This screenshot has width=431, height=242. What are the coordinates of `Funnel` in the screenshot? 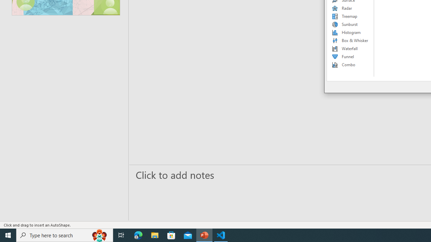 It's located at (351, 56).